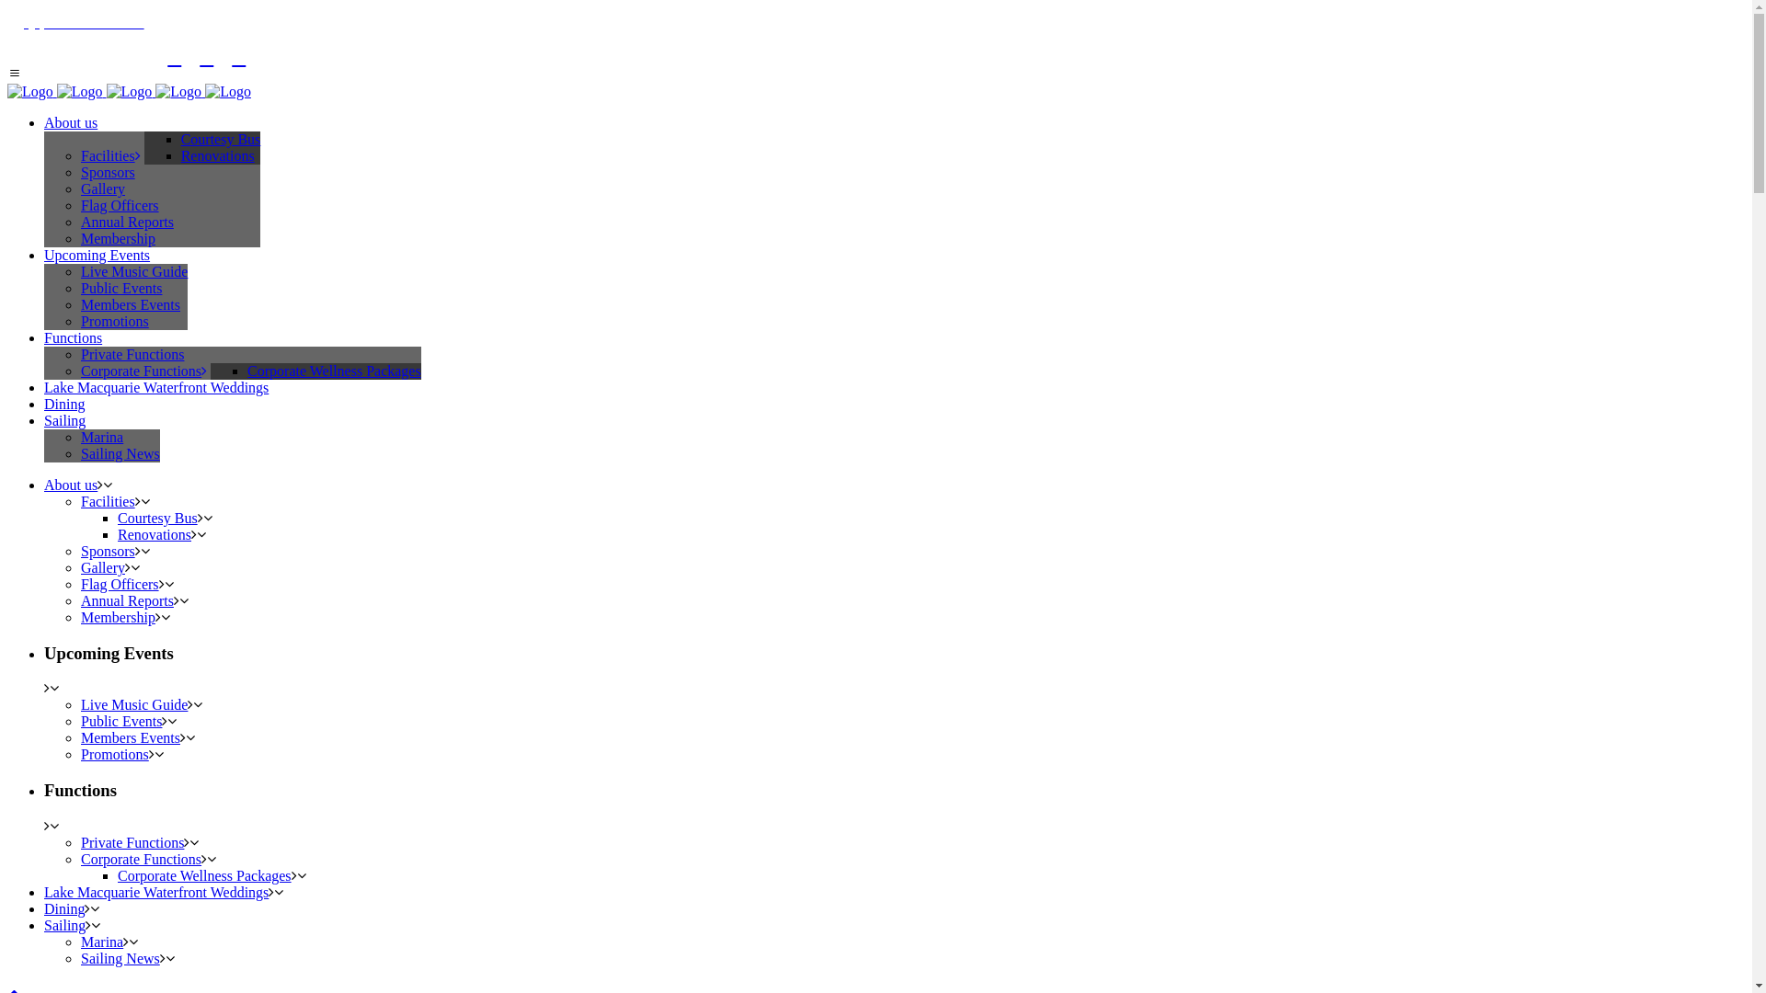 The width and height of the screenshot is (1766, 993). I want to click on Flag Officers, so click(120, 206).